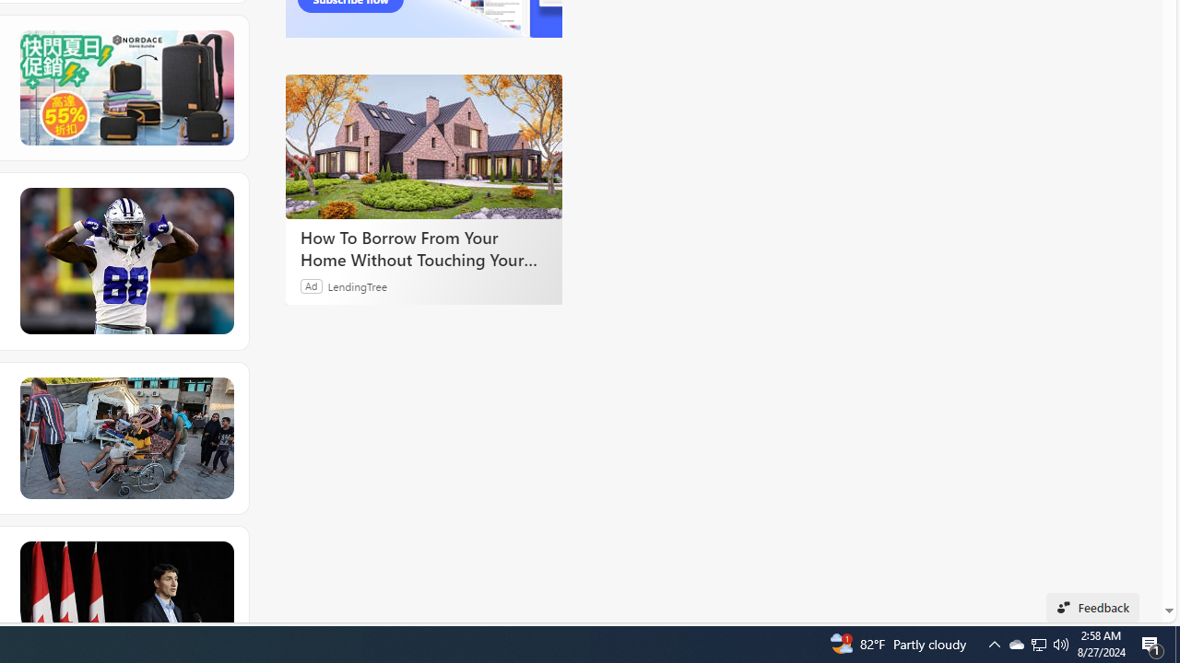 The width and height of the screenshot is (1180, 663). I want to click on How To Borrow From Your Home Without Touching Your Mortgage, so click(424, 249).